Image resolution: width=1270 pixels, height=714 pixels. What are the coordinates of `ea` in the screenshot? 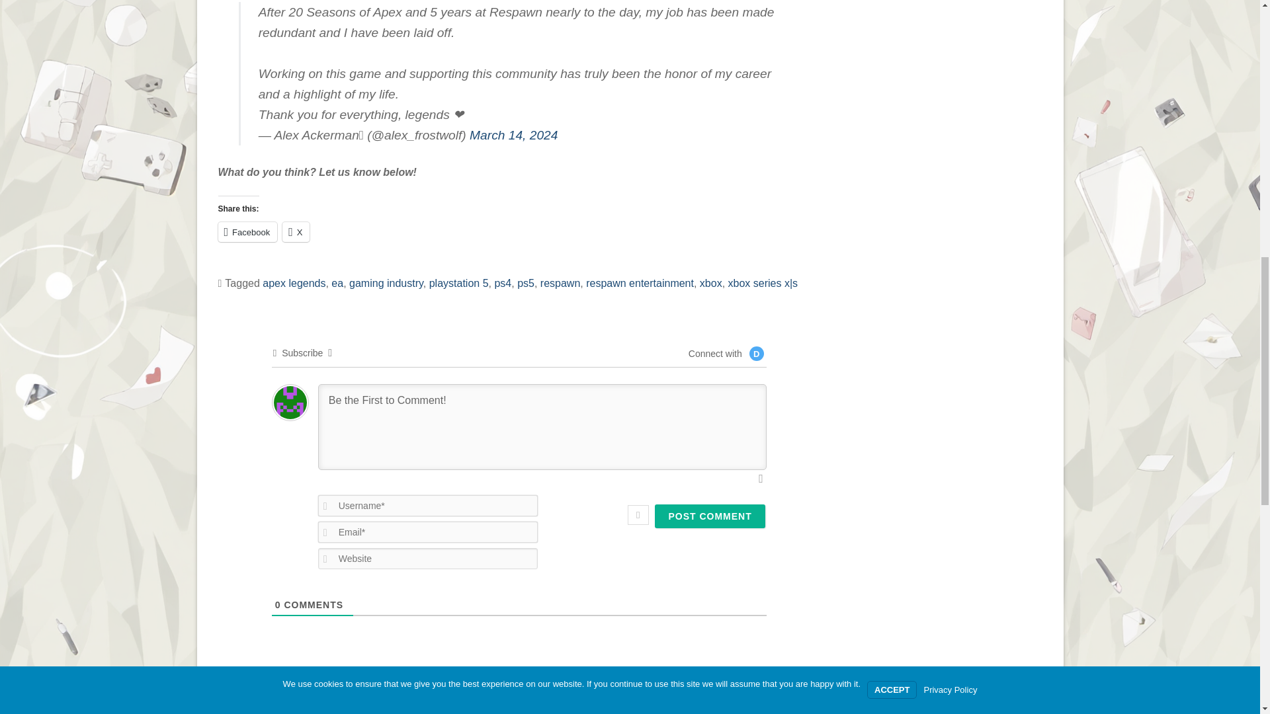 It's located at (337, 283).